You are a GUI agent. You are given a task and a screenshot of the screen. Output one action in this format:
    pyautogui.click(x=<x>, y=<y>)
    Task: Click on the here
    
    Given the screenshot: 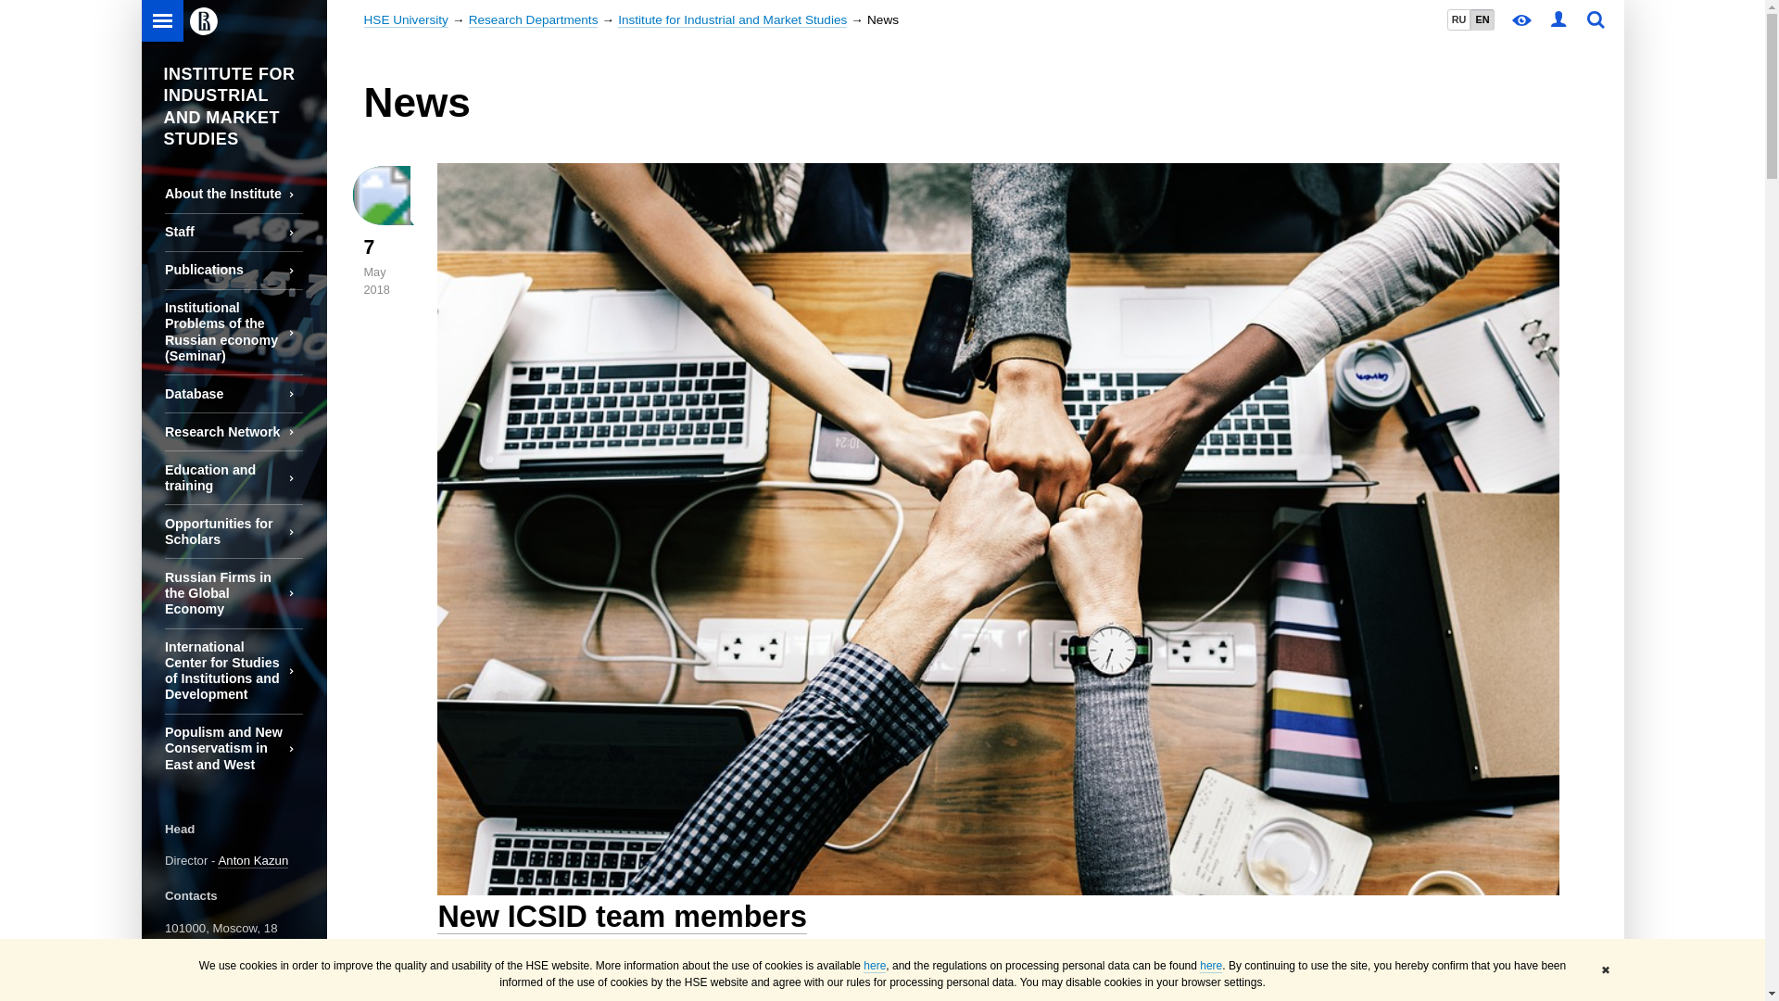 What is the action you would take?
    pyautogui.click(x=875, y=966)
    